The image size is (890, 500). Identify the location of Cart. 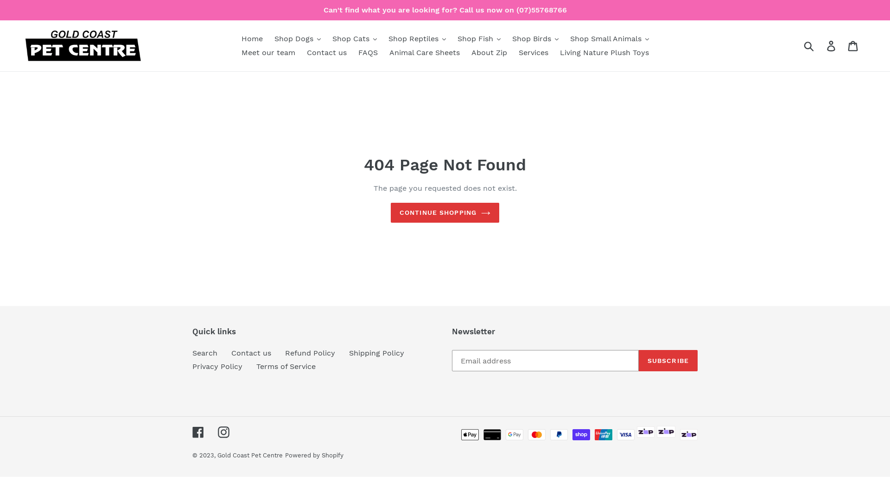
(854, 46).